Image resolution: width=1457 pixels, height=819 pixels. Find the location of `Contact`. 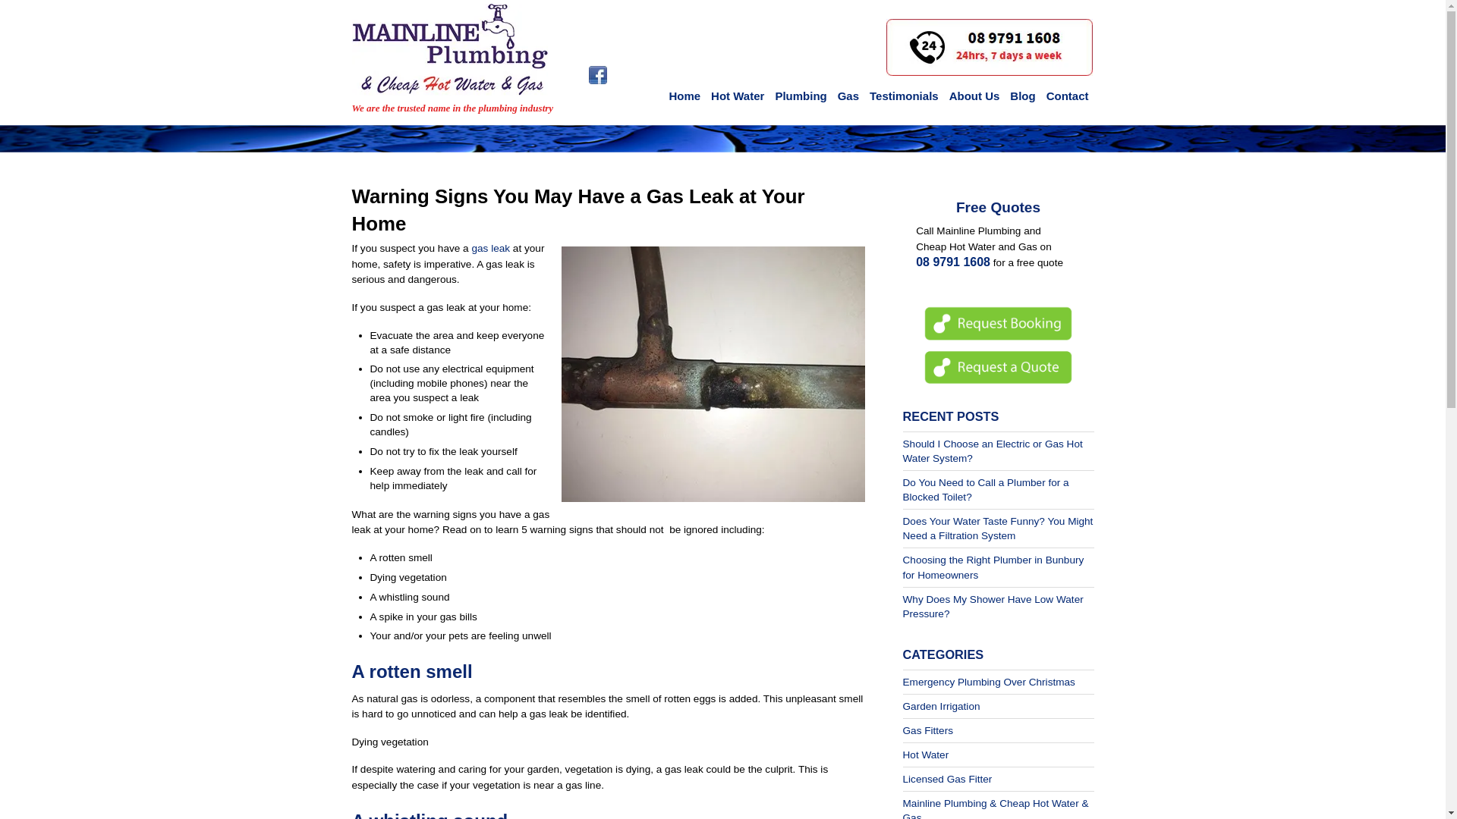

Contact is located at coordinates (1068, 96).